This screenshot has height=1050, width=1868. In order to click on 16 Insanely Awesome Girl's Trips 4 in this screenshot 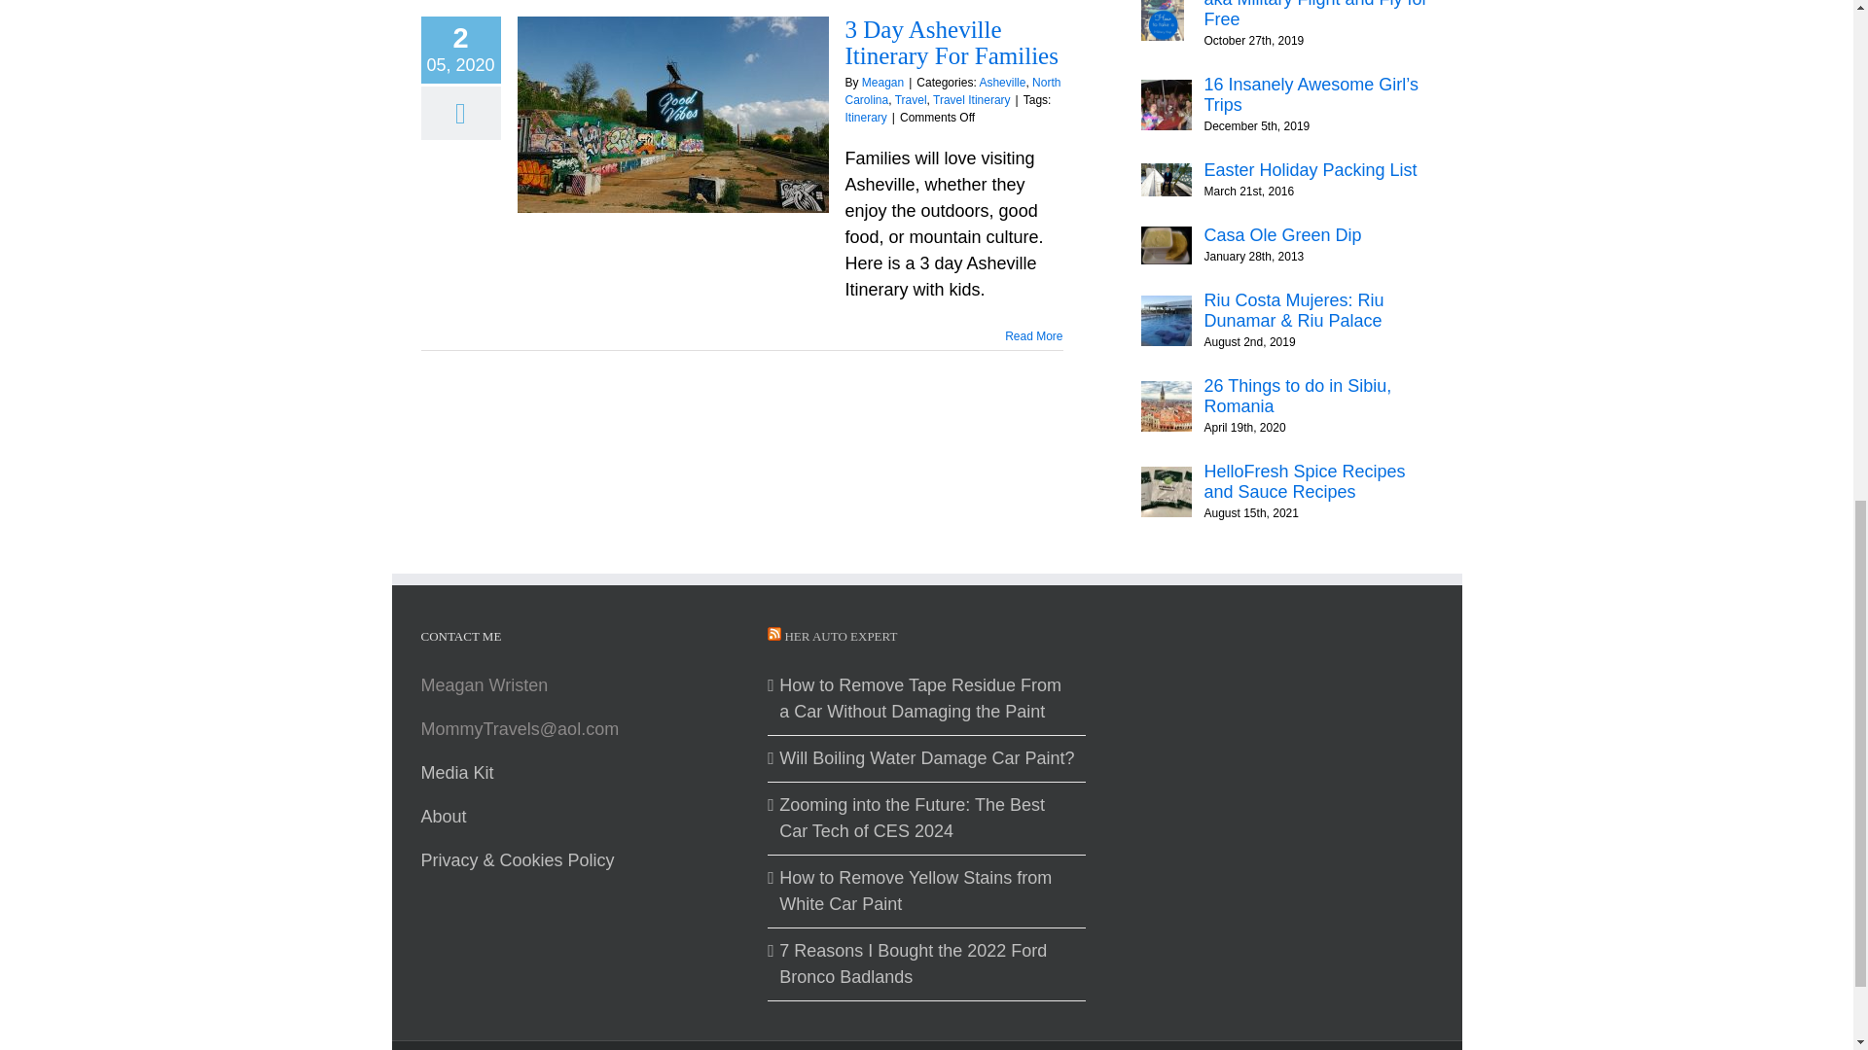, I will do `click(1166, 105)`.